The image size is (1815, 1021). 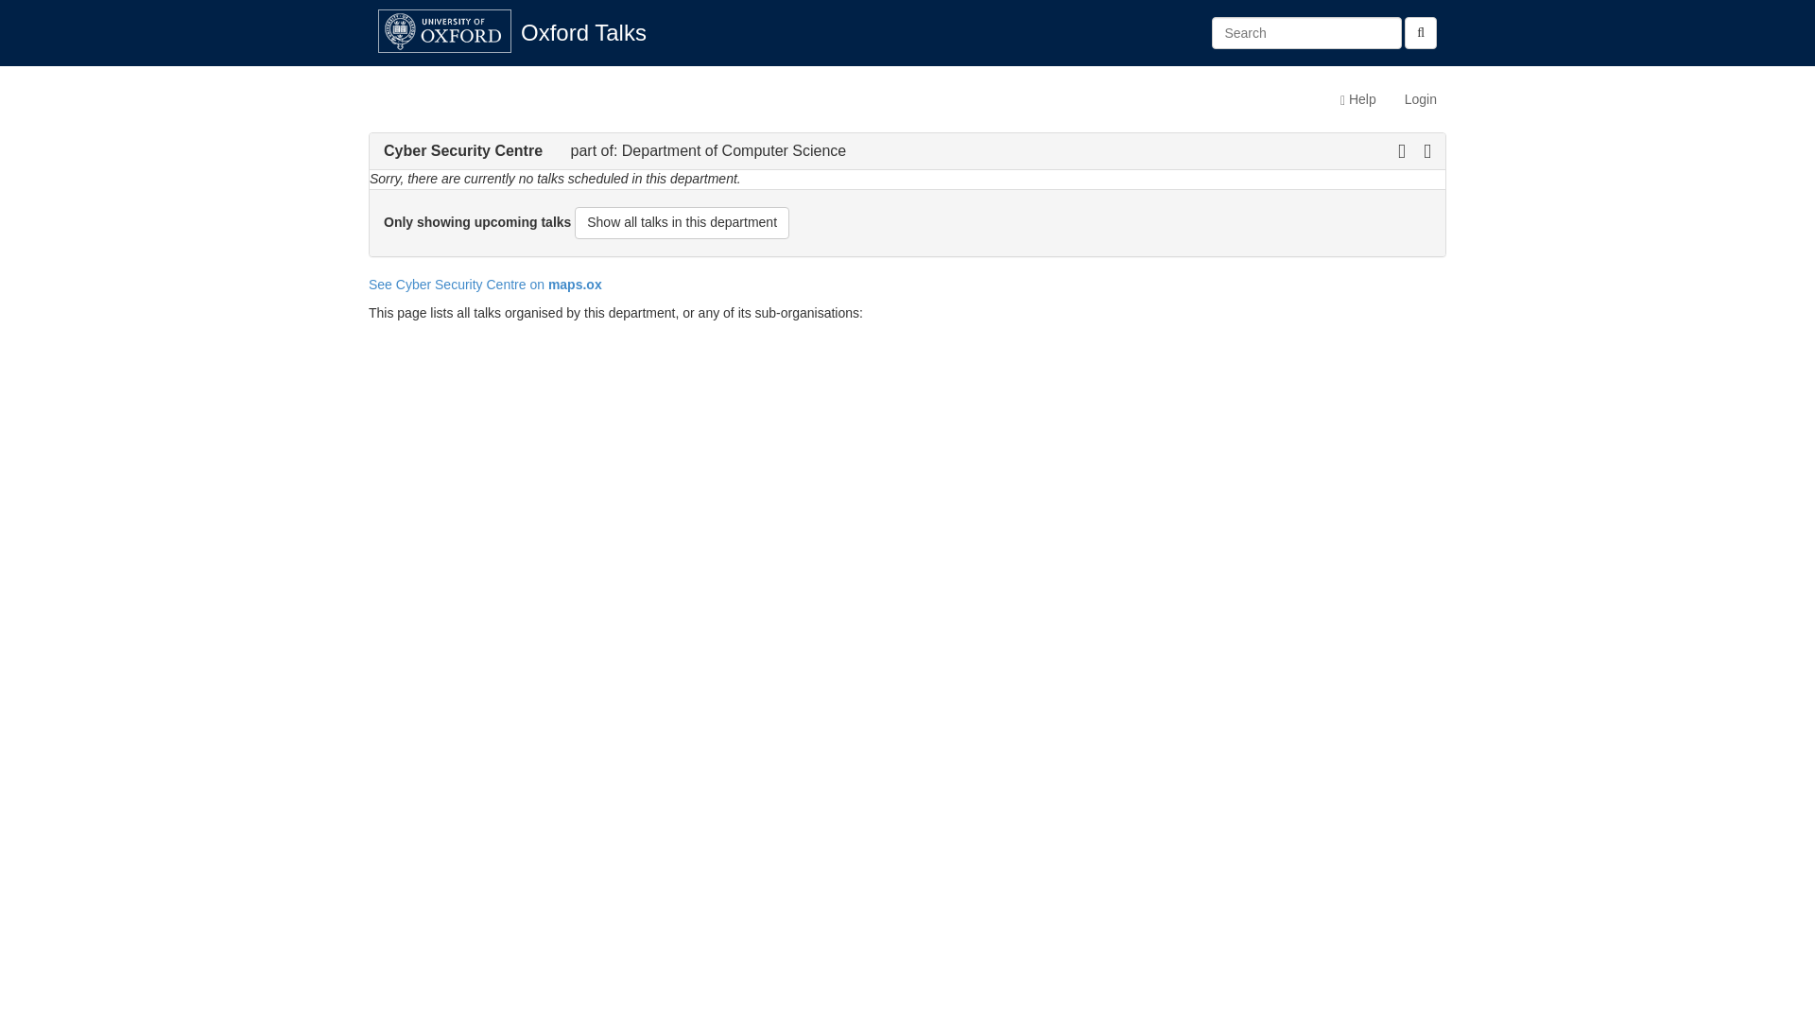 What do you see at coordinates (1357, 98) in the screenshot?
I see `Help` at bounding box center [1357, 98].